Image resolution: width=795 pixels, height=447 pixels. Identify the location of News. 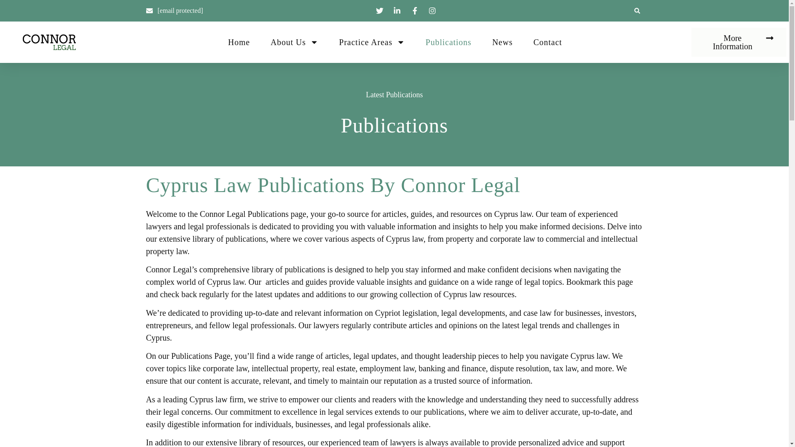
(502, 42).